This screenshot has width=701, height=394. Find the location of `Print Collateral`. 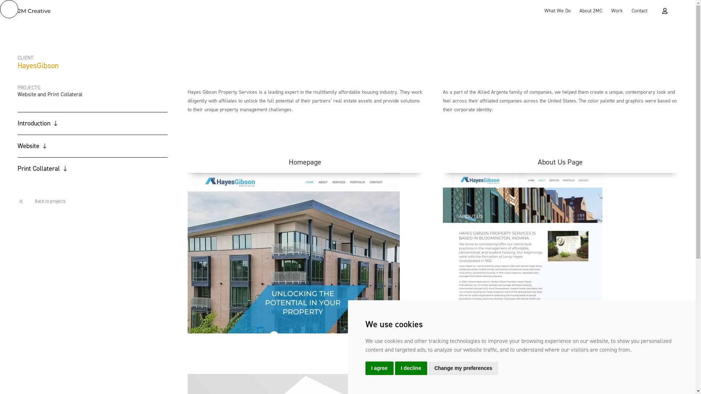

Print Collateral is located at coordinates (93, 169).